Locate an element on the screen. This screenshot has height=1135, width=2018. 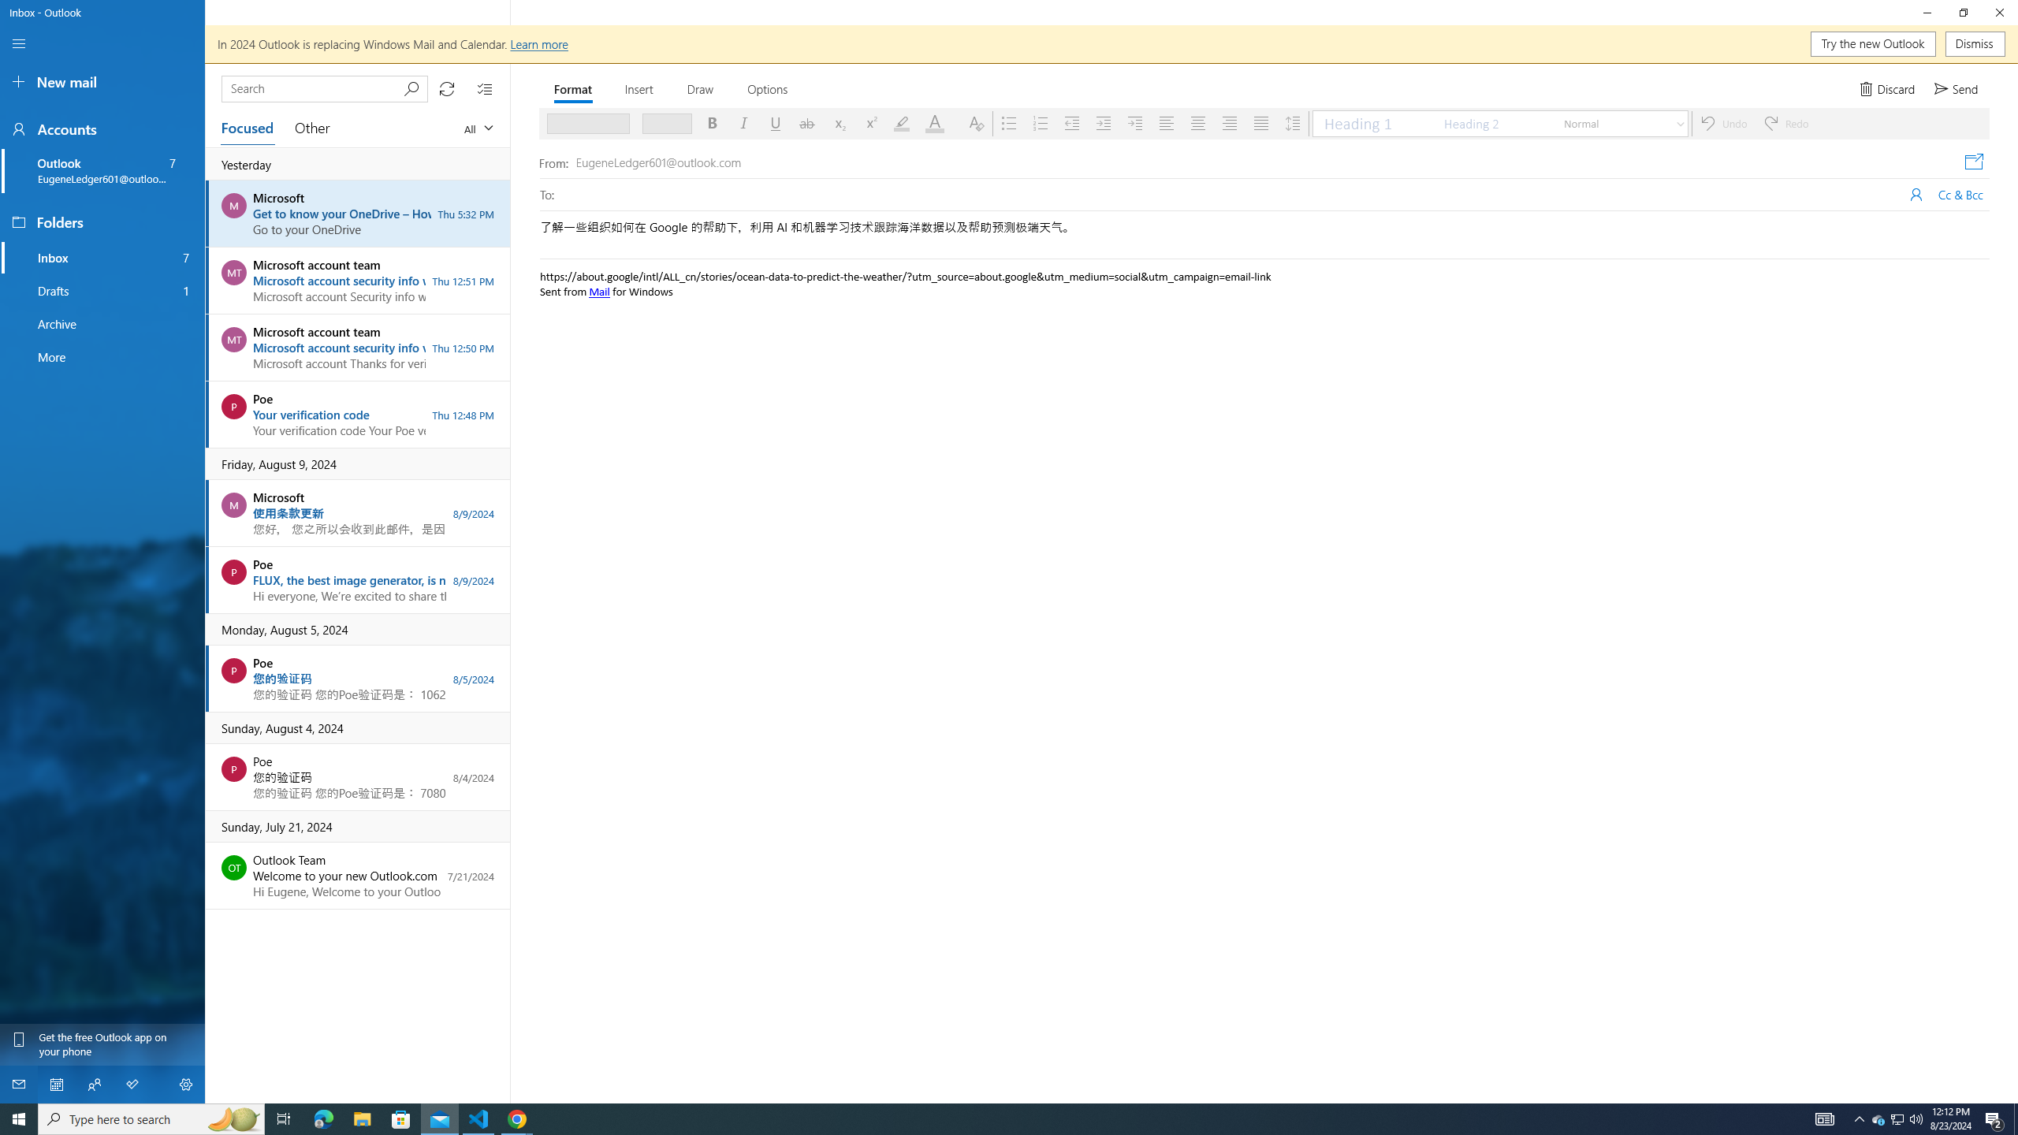
Drafts folder, 1 unread, favorite is located at coordinates (102, 291).